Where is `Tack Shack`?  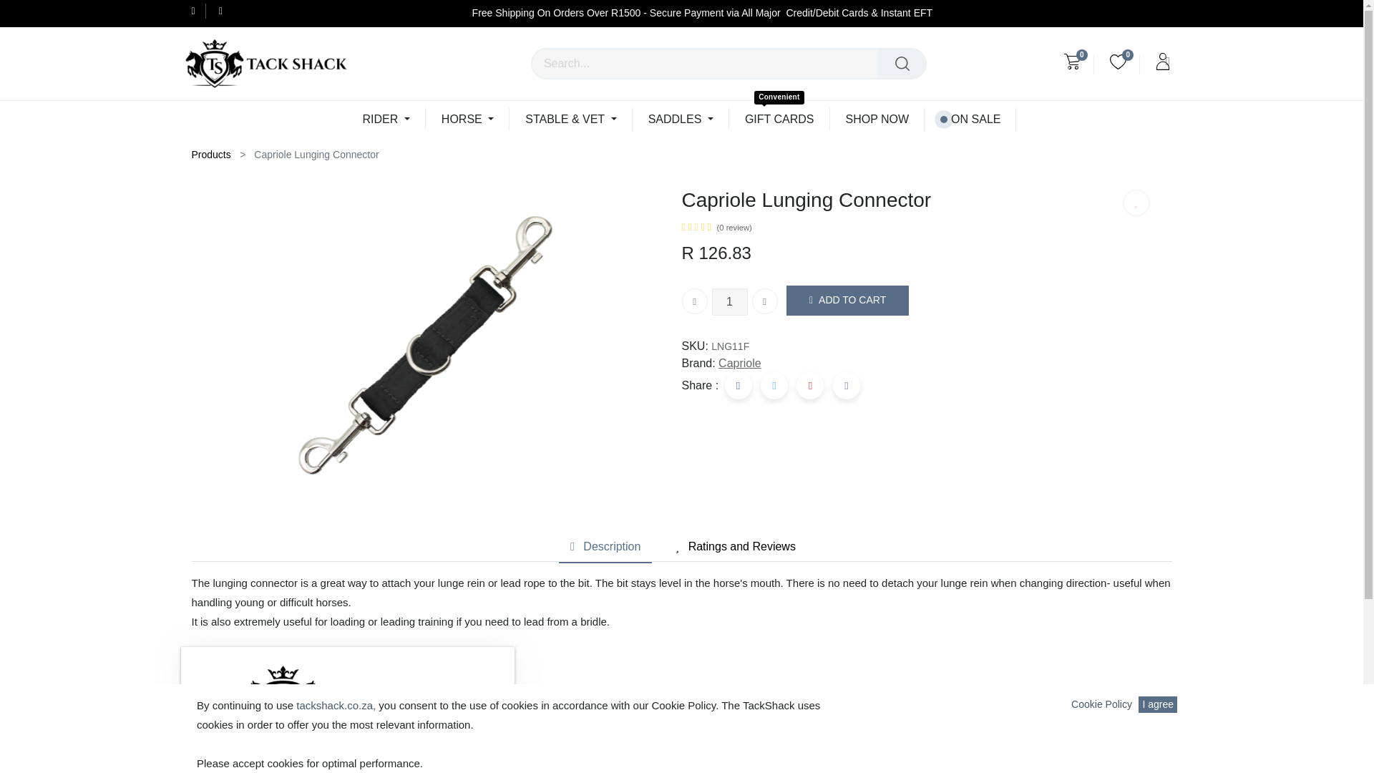
Tack Shack is located at coordinates (265, 63).